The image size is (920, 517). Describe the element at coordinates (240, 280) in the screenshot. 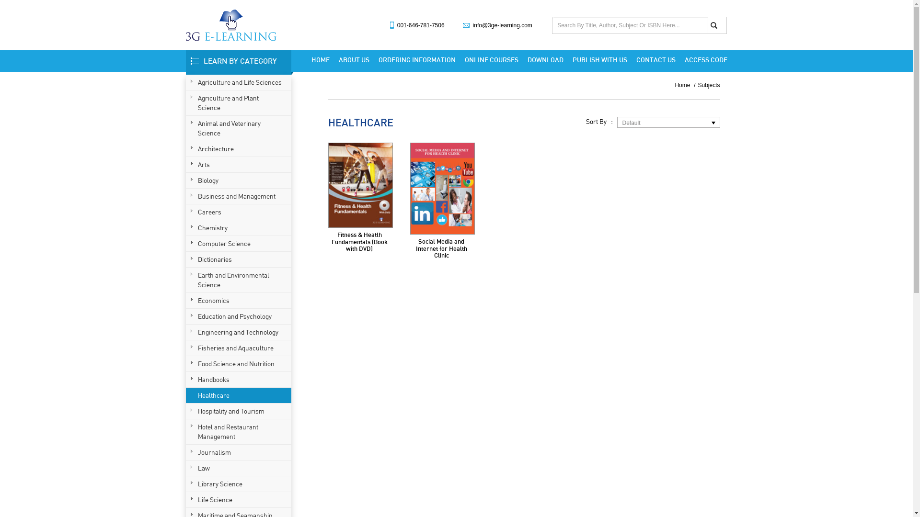

I see `Earth and Environmental Science` at that location.